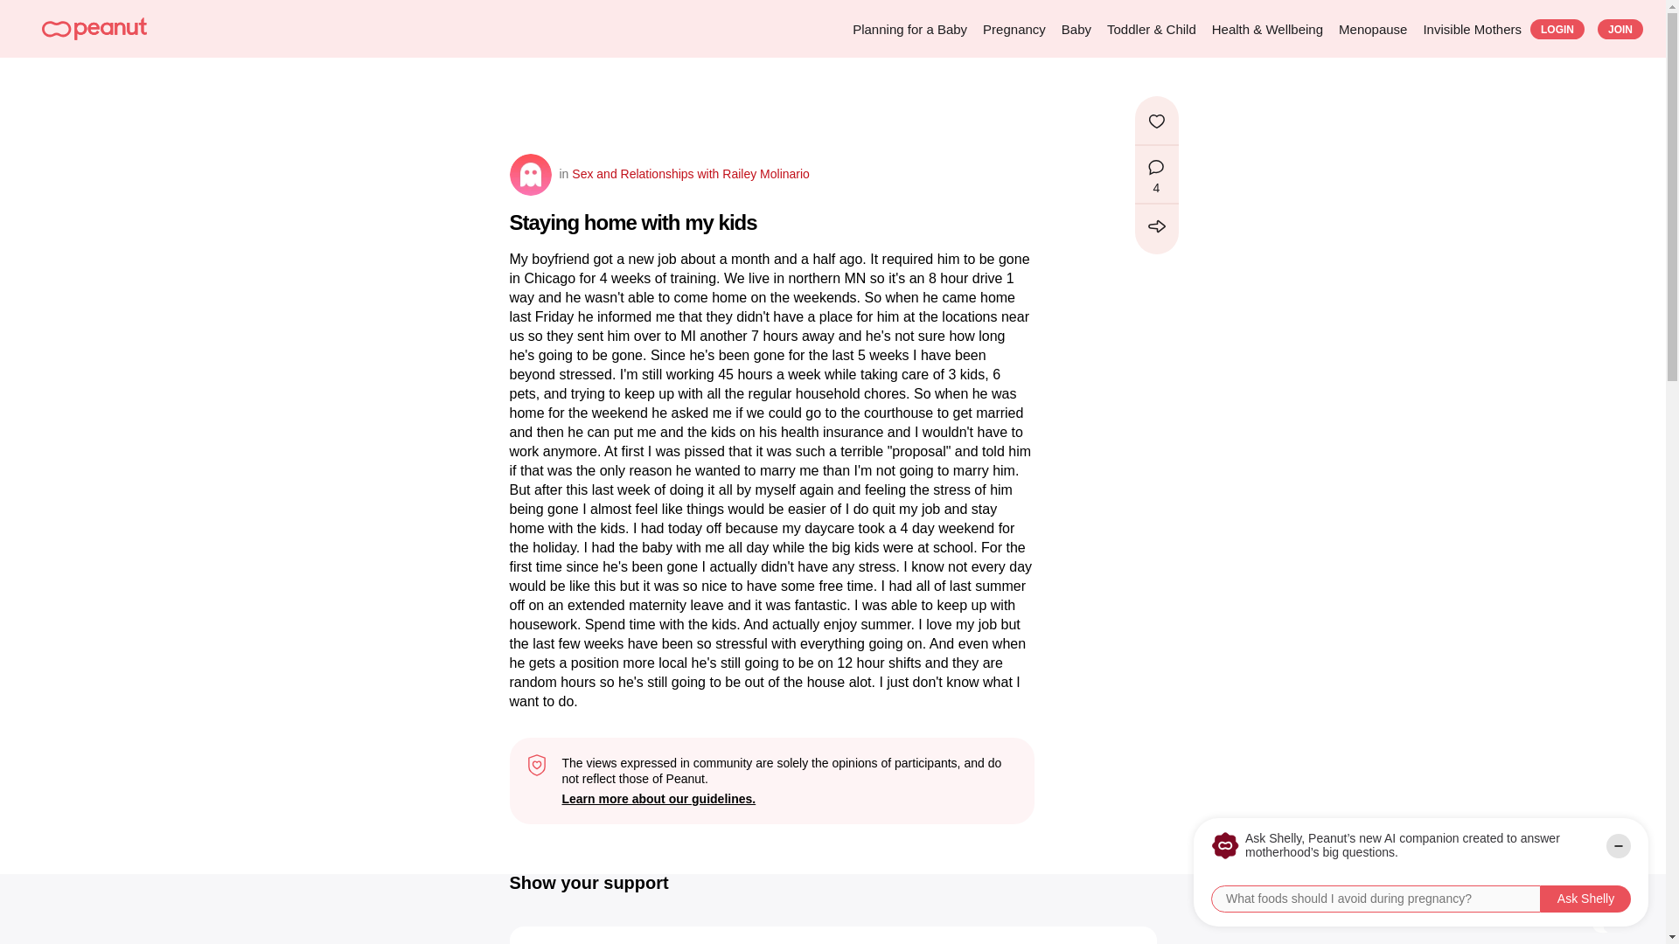 The width and height of the screenshot is (1679, 944). I want to click on Learn more about our guidelines., so click(788, 799).